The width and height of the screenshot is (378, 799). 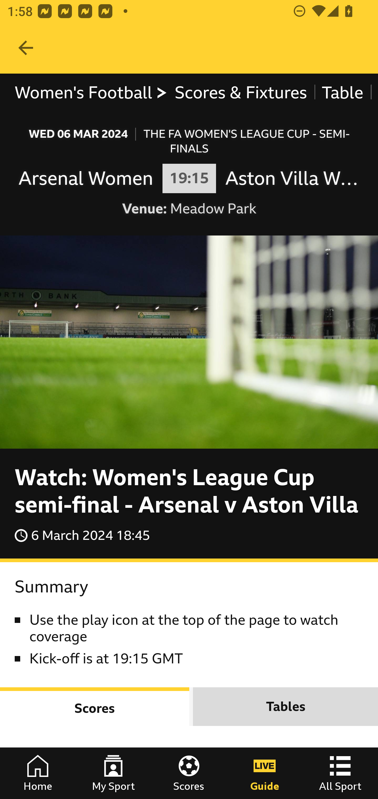 I want to click on All Sport, so click(x=340, y=773).